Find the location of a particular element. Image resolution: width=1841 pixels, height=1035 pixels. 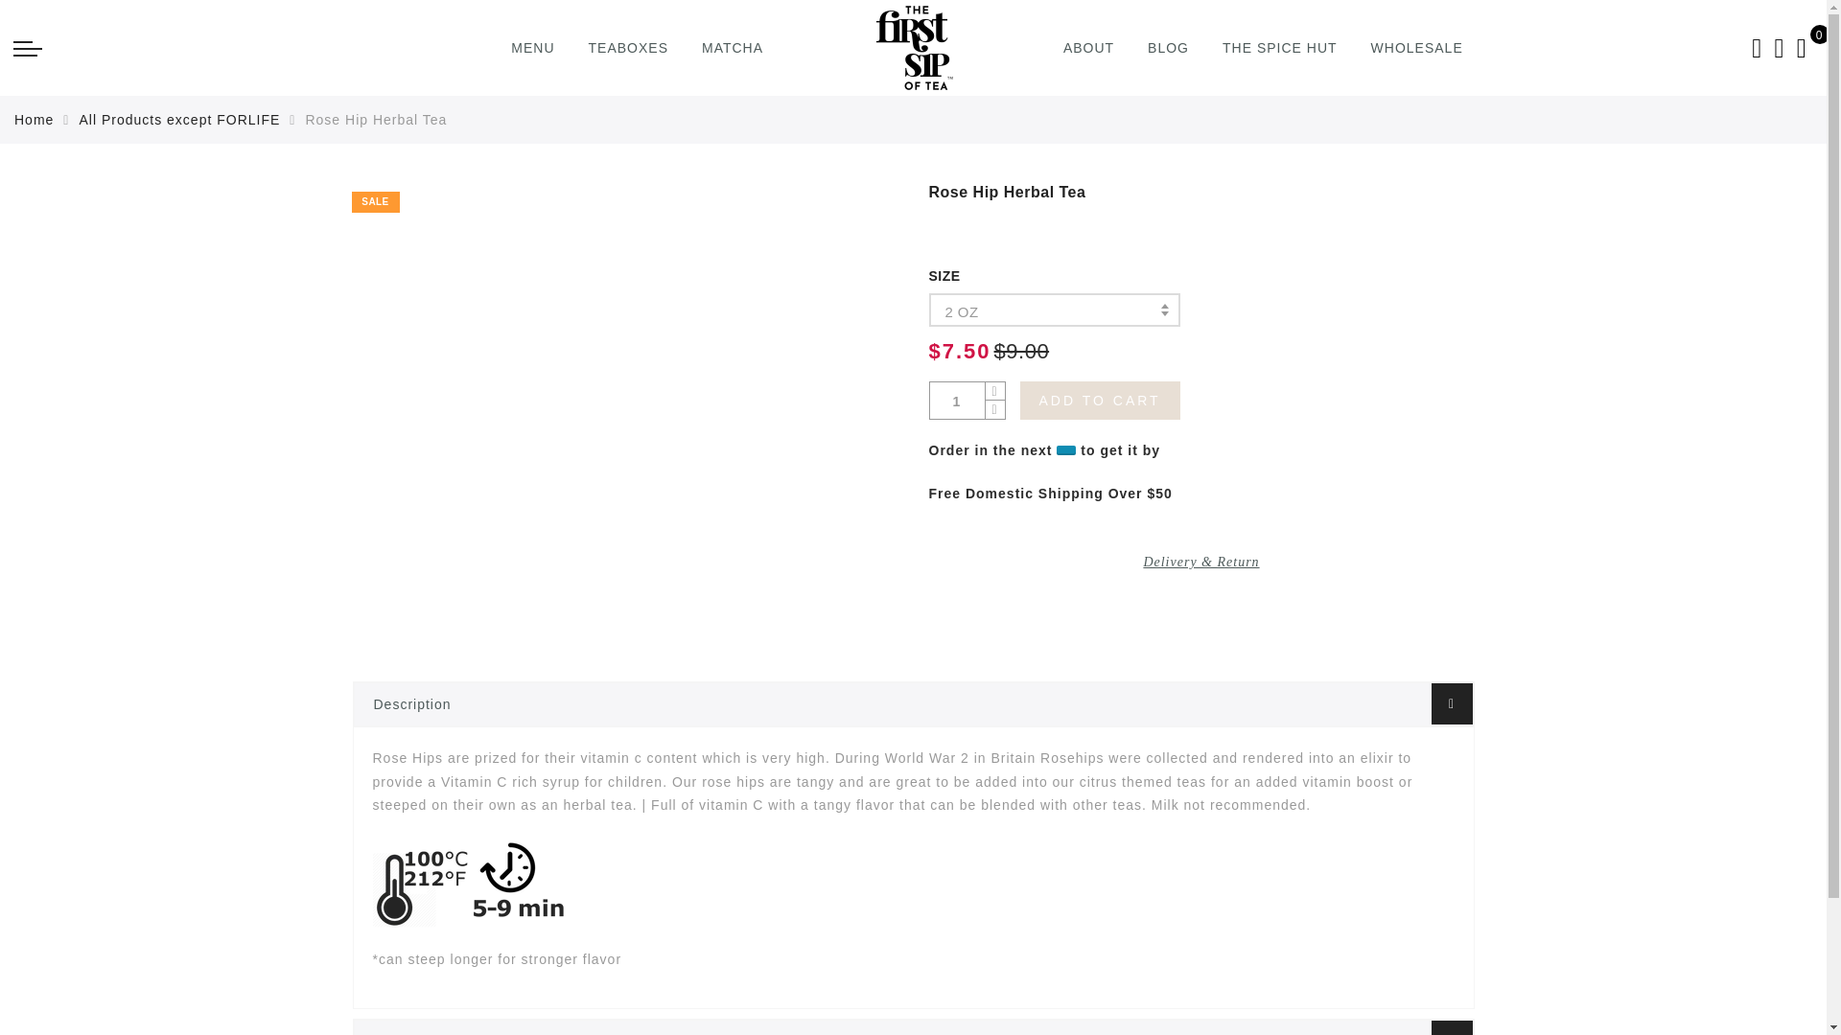

View your shopping cart is located at coordinates (1802, 48).